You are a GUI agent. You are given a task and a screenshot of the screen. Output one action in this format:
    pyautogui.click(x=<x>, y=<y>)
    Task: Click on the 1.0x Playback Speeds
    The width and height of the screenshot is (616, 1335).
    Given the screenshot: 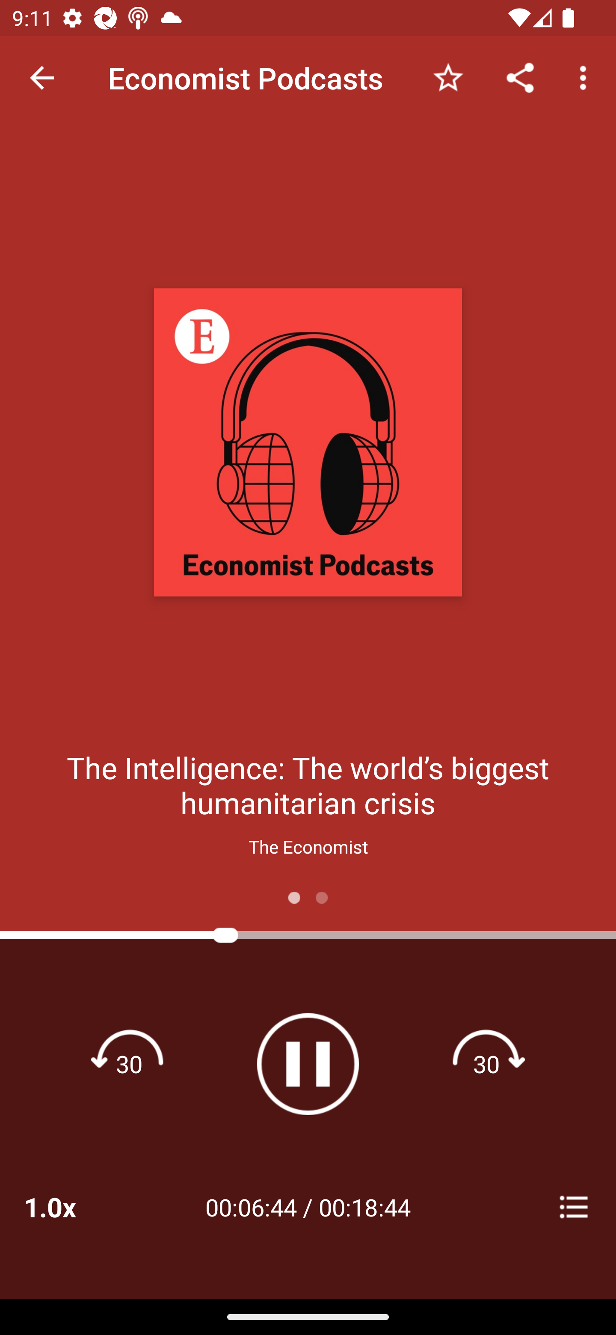 What is the action you would take?
    pyautogui.click(x=72, y=1207)
    